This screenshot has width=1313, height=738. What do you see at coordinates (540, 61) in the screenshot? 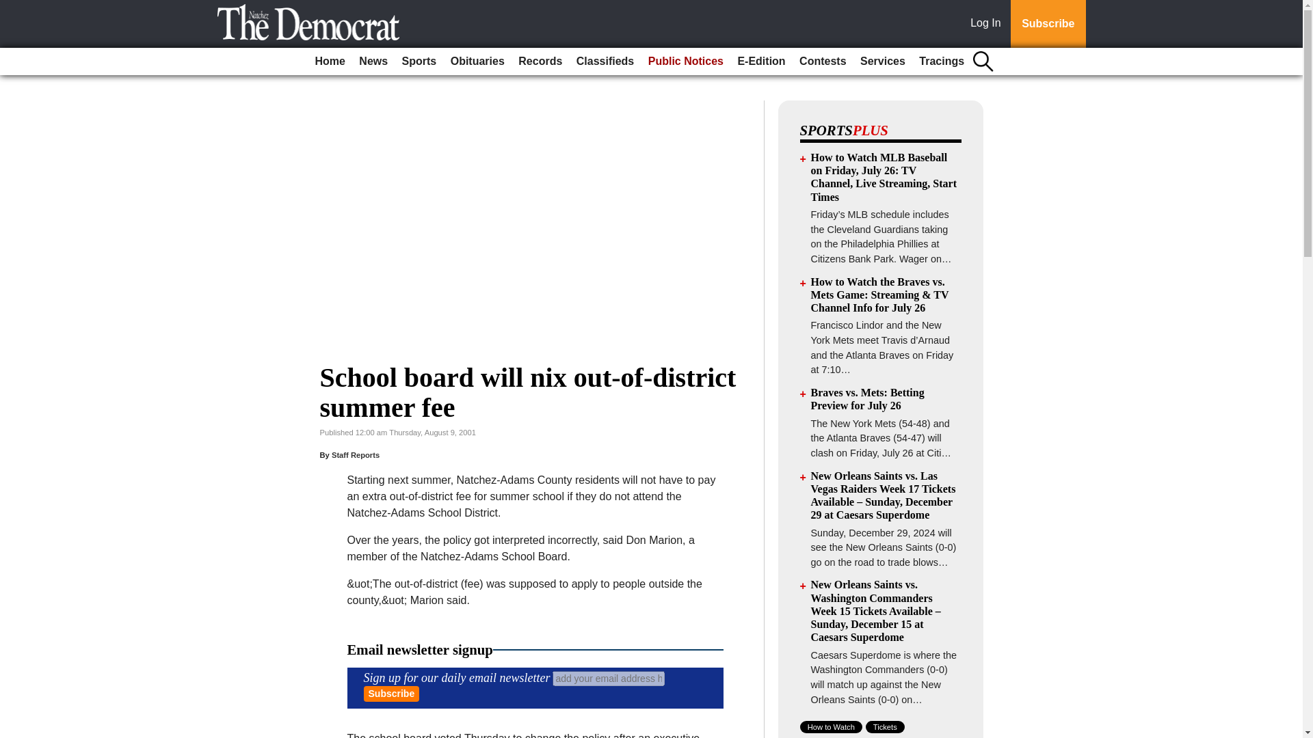
I see `Records` at bounding box center [540, 61].